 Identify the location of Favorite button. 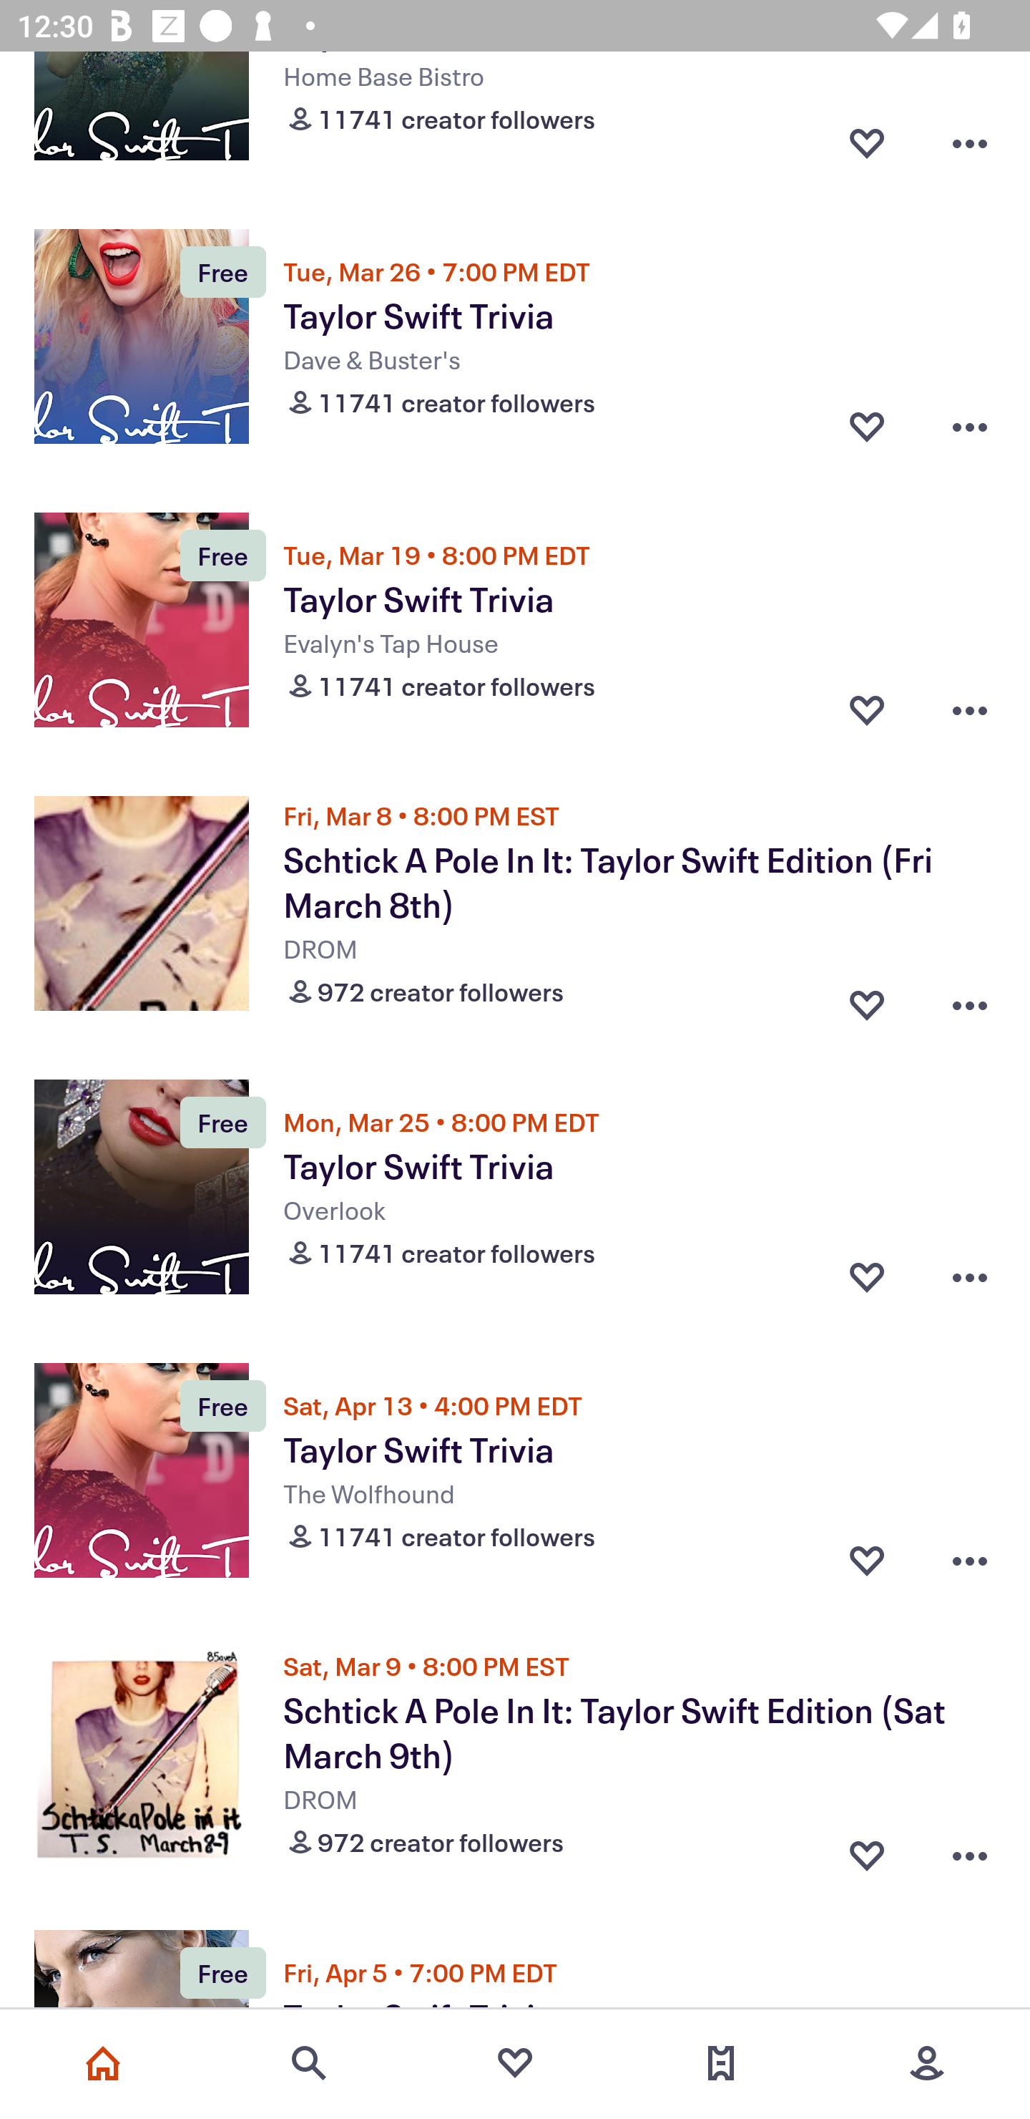
(867, 1561).